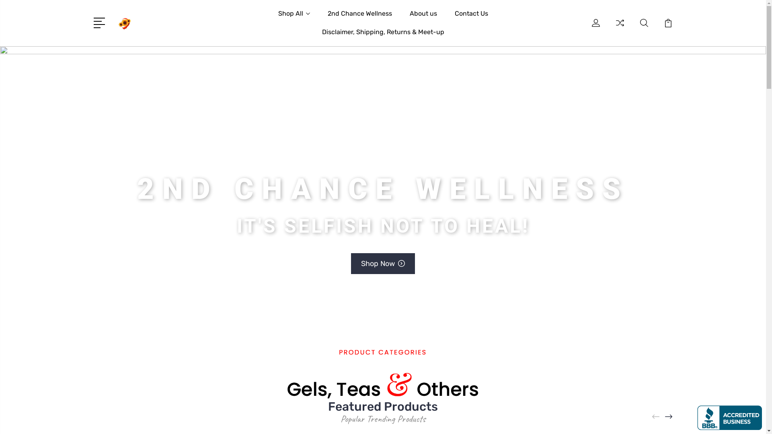  Describe the element at coordinates (729, 418) in the screenshot. I see `Verify 2nd Chance Wellness, LLC` at that location.